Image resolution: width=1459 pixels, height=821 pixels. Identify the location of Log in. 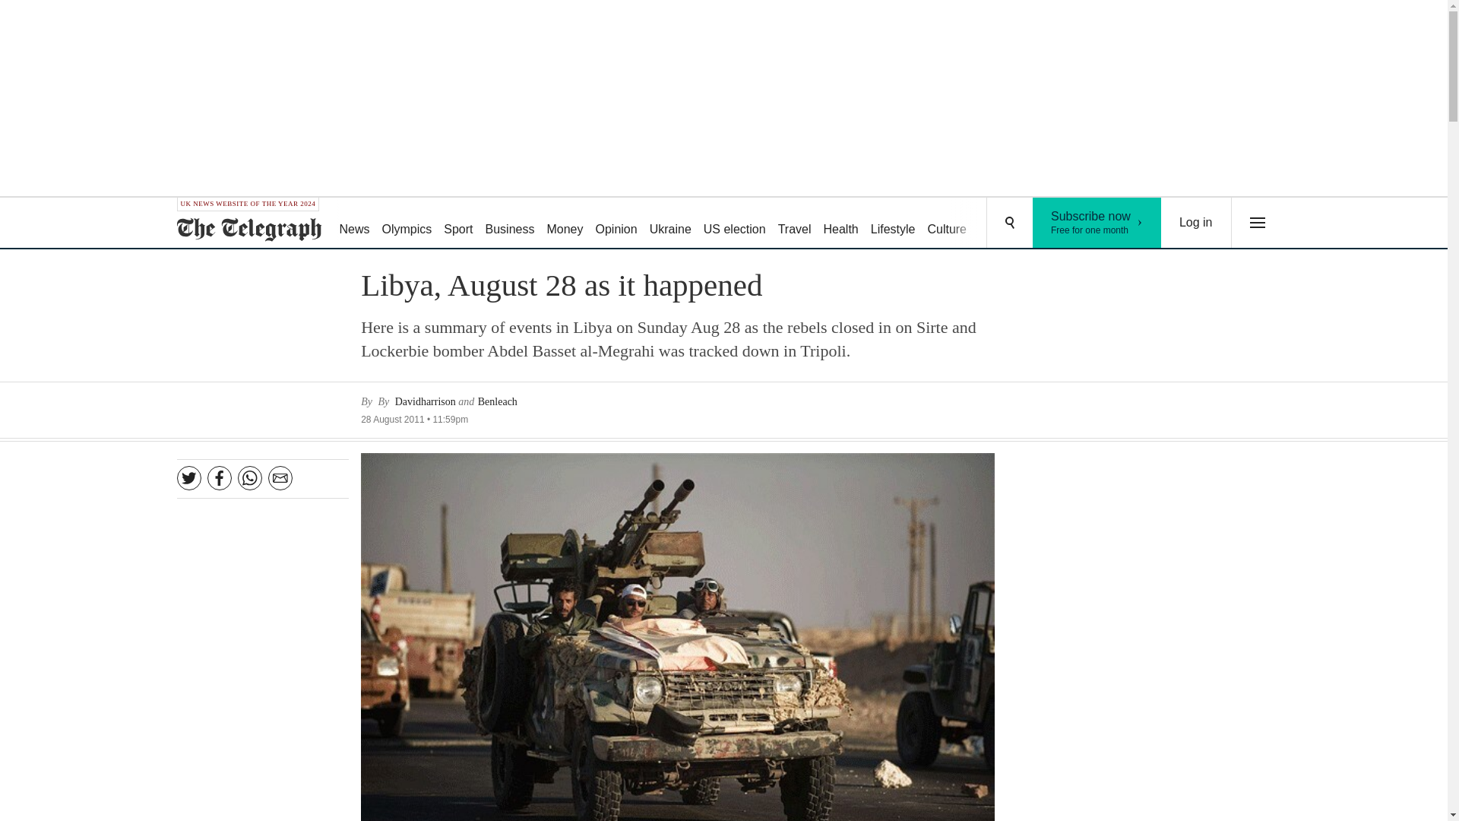
(1196, 223).